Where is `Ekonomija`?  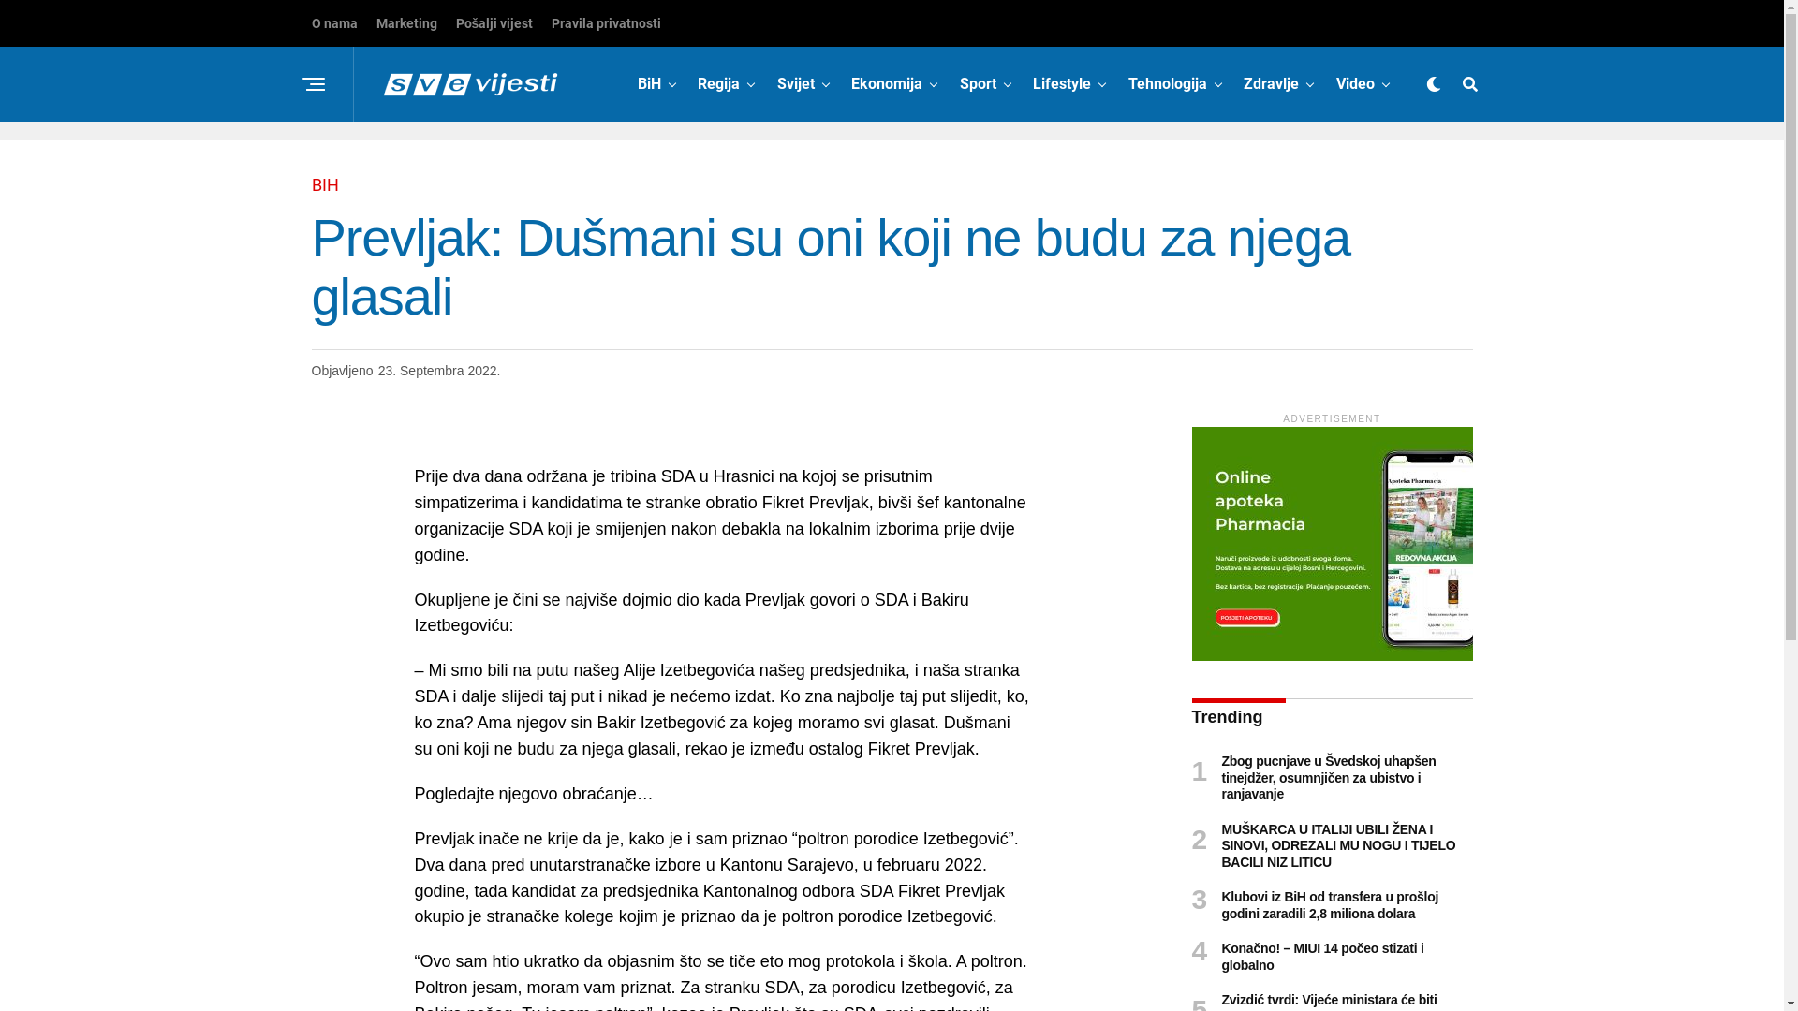
Ekonomija is located at coordinates (886, 84).